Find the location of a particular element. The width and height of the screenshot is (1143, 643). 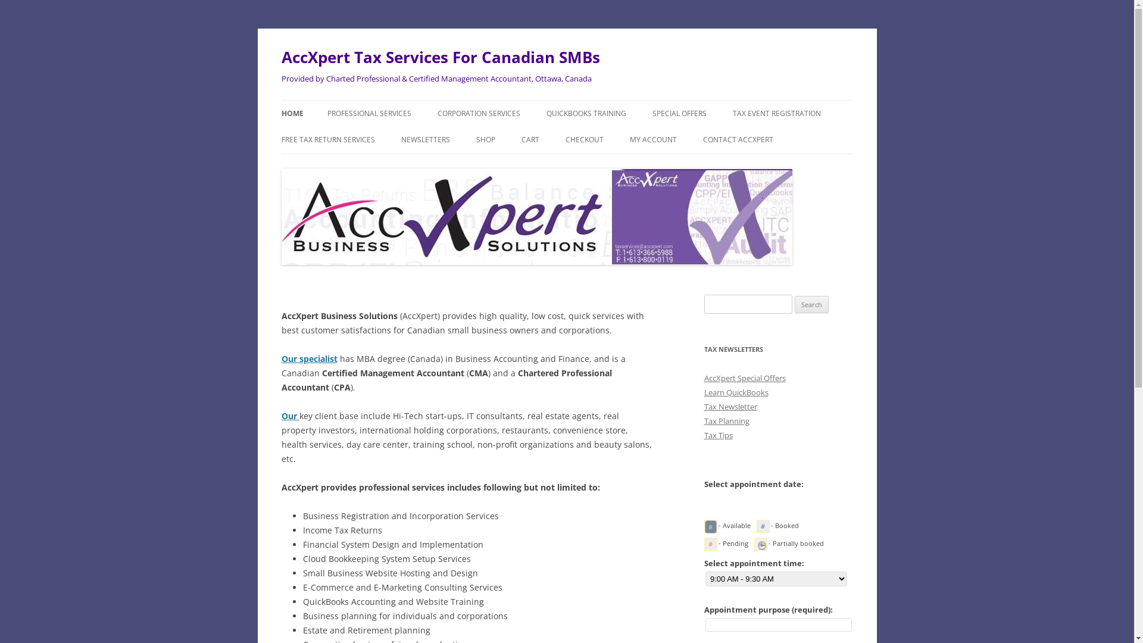

Tax Newsletter is located at coordinates (730, 407).